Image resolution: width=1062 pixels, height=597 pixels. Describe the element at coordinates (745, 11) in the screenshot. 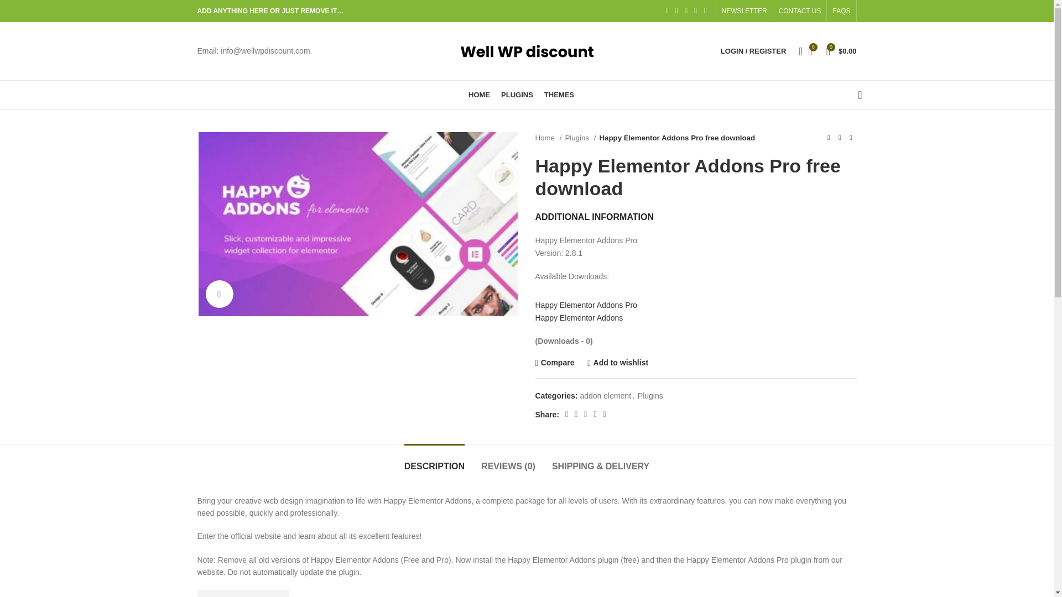

I see `NEWSLETTER` at that location.